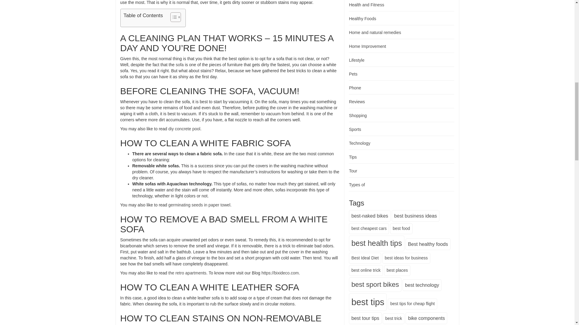  I want to click on germinating seeds in paper towel, so click(199, 205).